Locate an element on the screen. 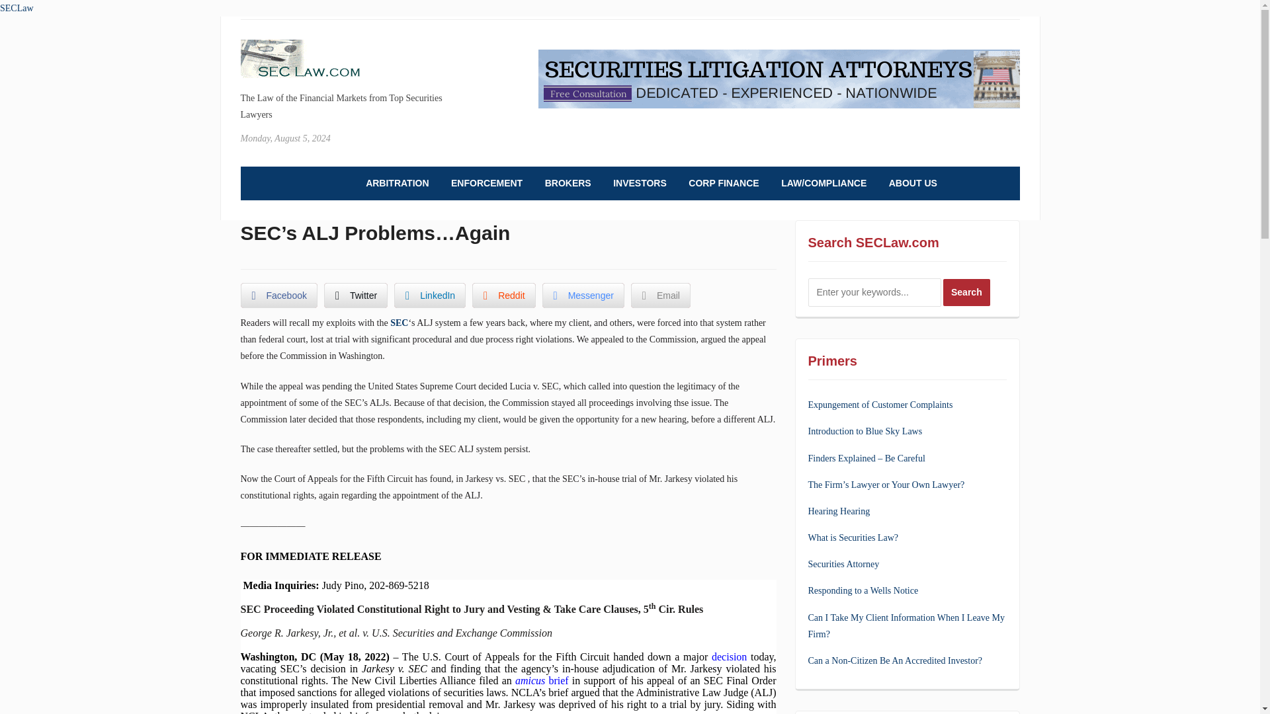  INVESTORS is located at coordinates (640, 183).